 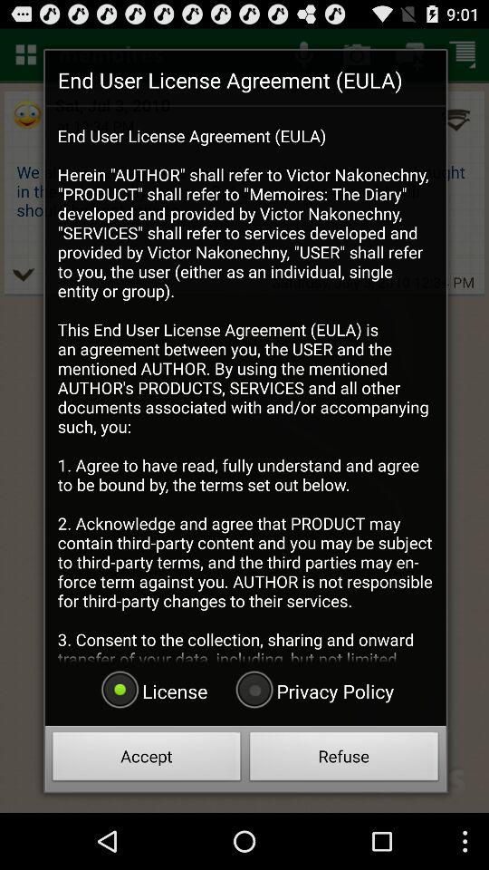 What do you see at coordinates (312, 691) in the screenshot?
I see `tap icon at the bottom` at bounding box center [312, 691].